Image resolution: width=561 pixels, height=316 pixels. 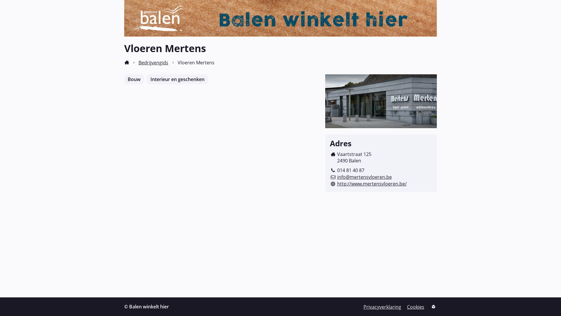 What do you see at coordinates (127, 63) in the screenshot?
I see `Home` at bounding box center [127, 63].